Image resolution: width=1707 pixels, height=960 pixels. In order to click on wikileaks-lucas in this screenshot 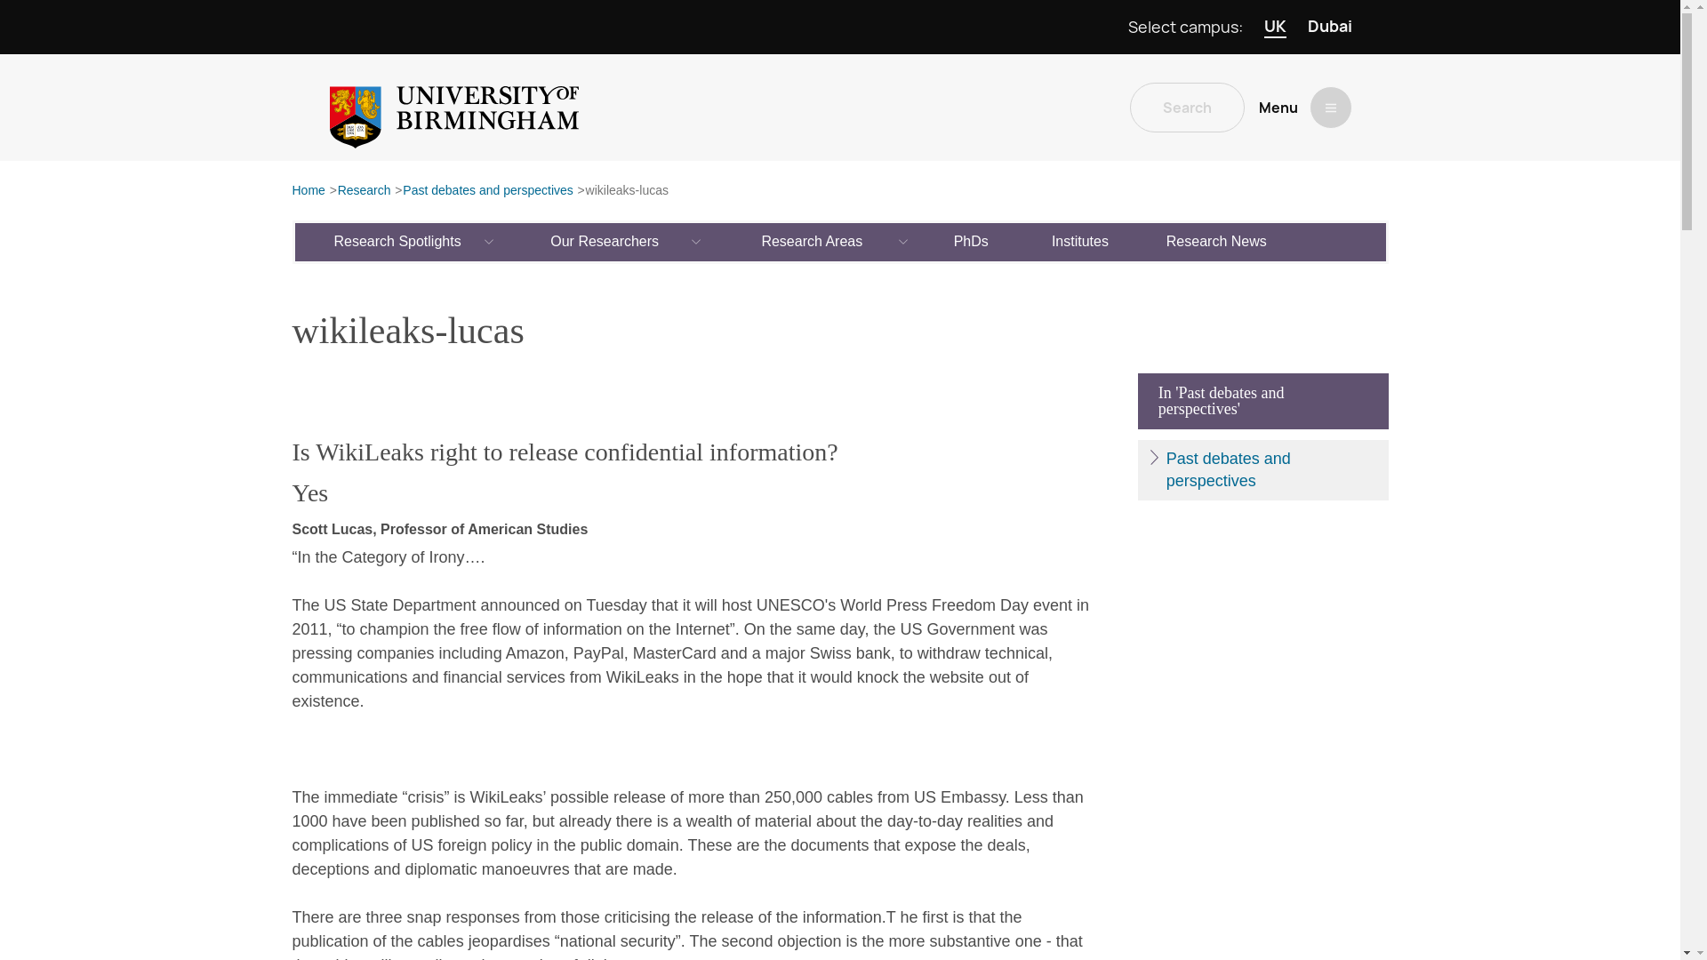, I will do `click(627, 191)`.